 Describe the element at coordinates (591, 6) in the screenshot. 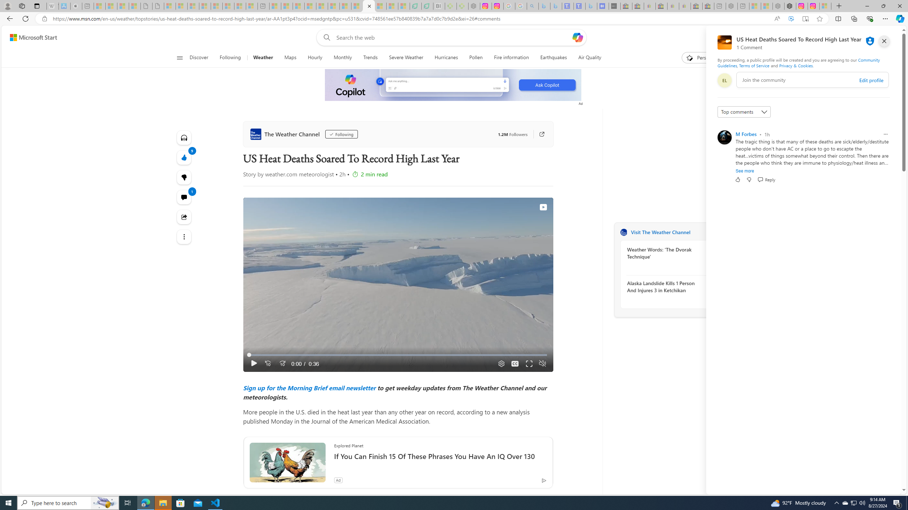

I see `Microsoft Bing Travel - Shangri-La Hotel Bangkok - Sleeping` at that location.